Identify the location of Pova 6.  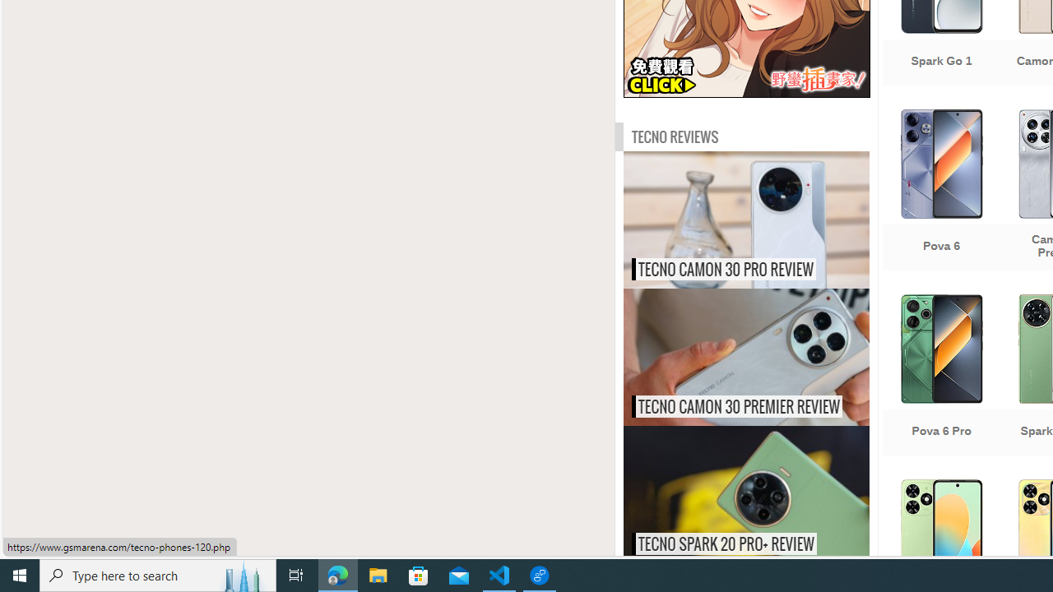
(941, 192).